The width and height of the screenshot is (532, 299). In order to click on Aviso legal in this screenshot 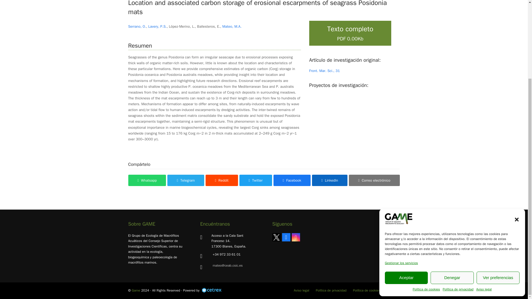, I will do `click(484, 187)`.